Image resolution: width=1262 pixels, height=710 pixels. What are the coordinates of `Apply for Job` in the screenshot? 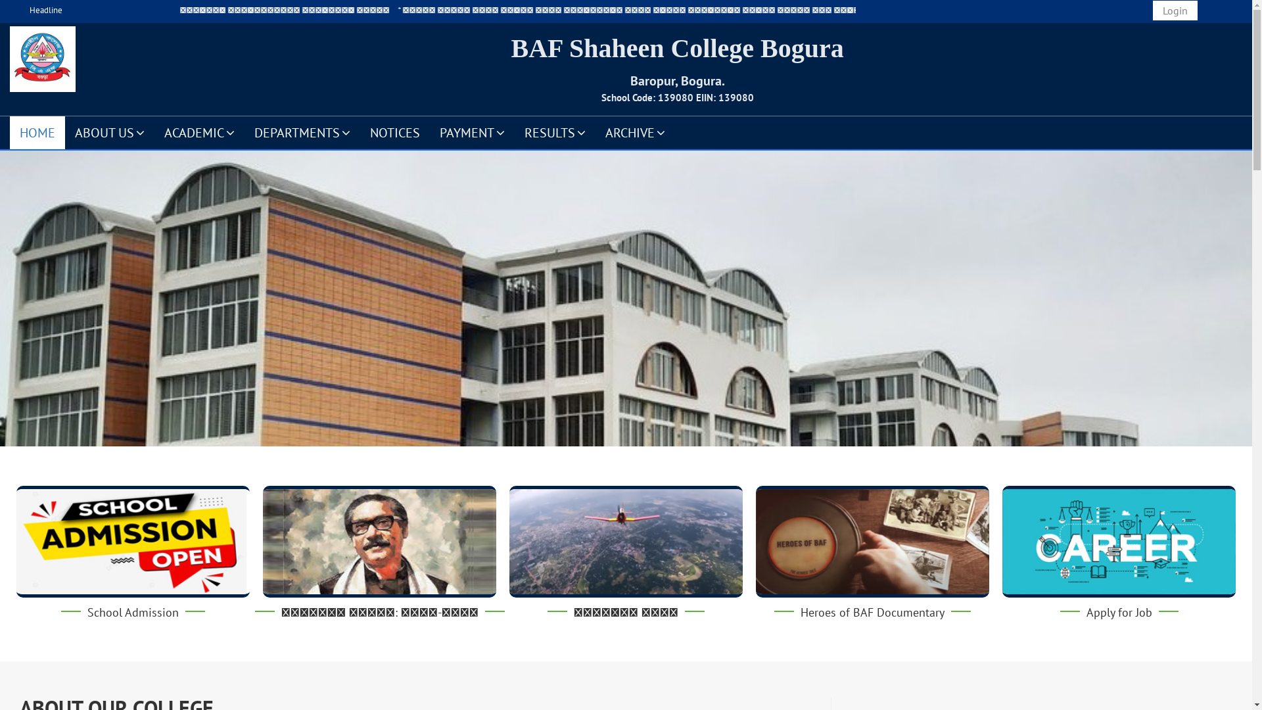 It's located at (1119, 613).